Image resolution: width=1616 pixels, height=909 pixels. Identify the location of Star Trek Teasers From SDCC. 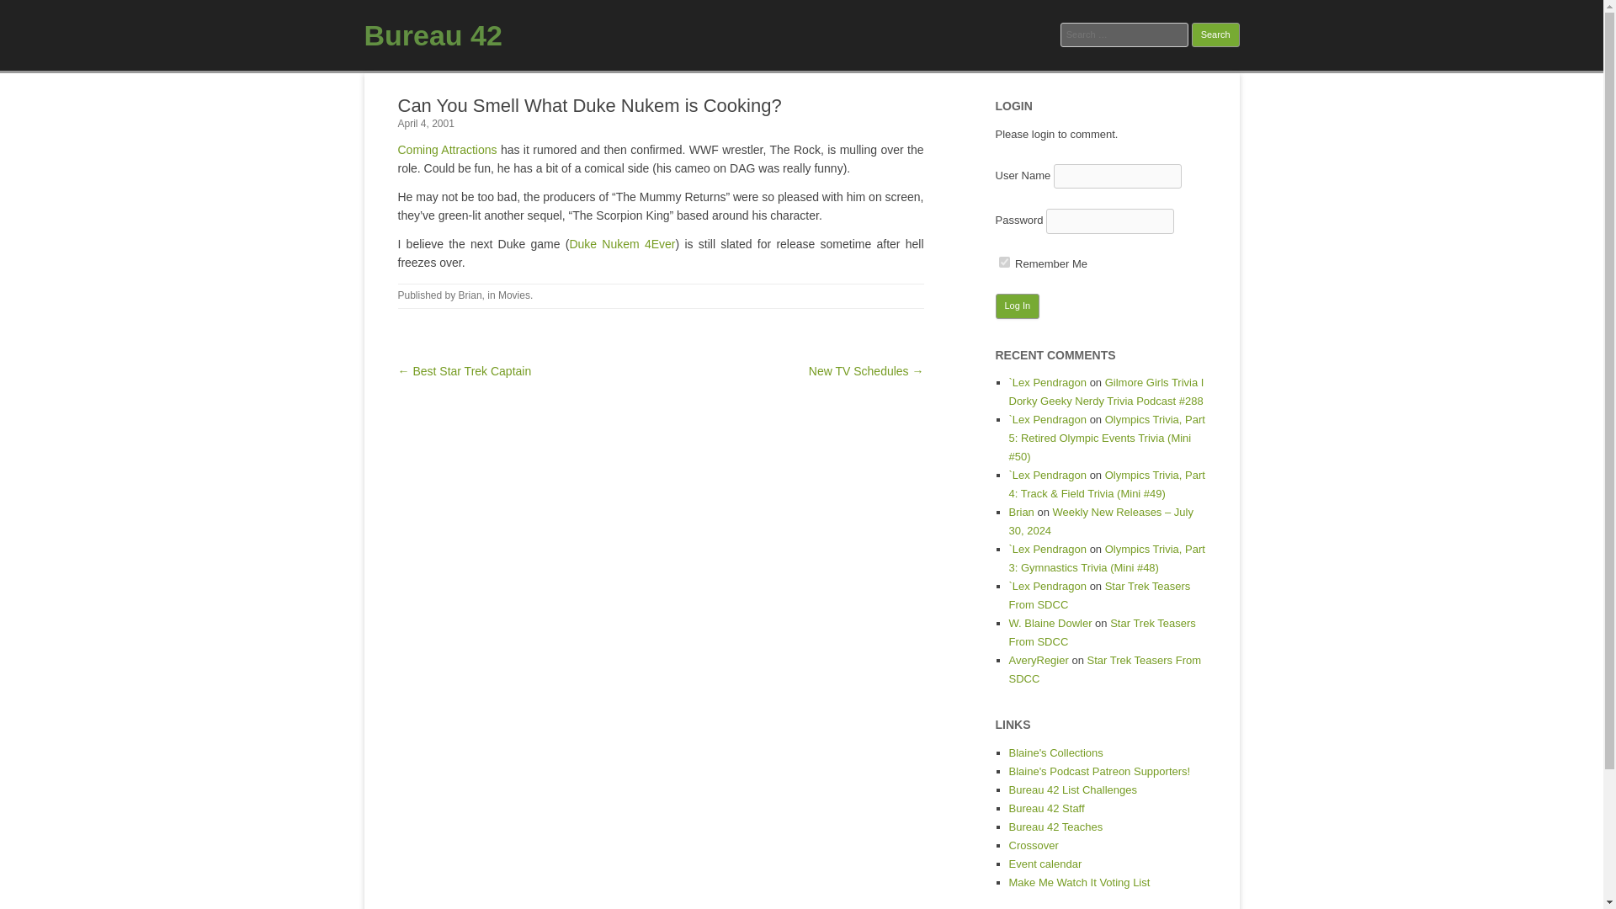
(1102, 633).